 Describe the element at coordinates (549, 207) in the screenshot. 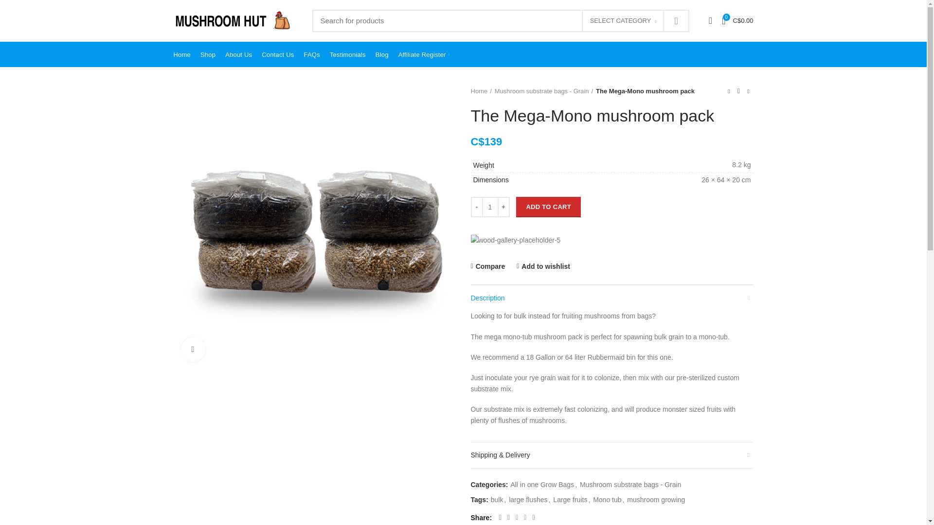

I see `ADD TO CART` at that location.